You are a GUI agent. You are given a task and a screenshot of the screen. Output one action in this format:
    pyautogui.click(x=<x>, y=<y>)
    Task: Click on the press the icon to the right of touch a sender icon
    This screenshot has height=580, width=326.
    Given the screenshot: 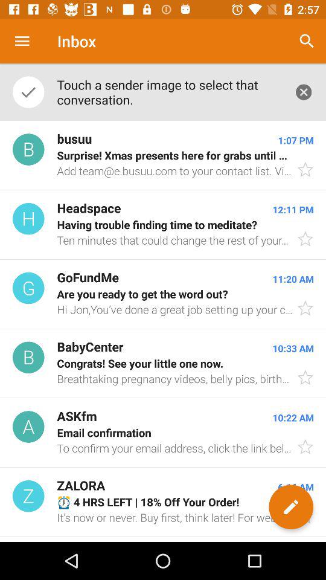 What is the action you would take?
    pyautogui.click(x=304, y=92)
    